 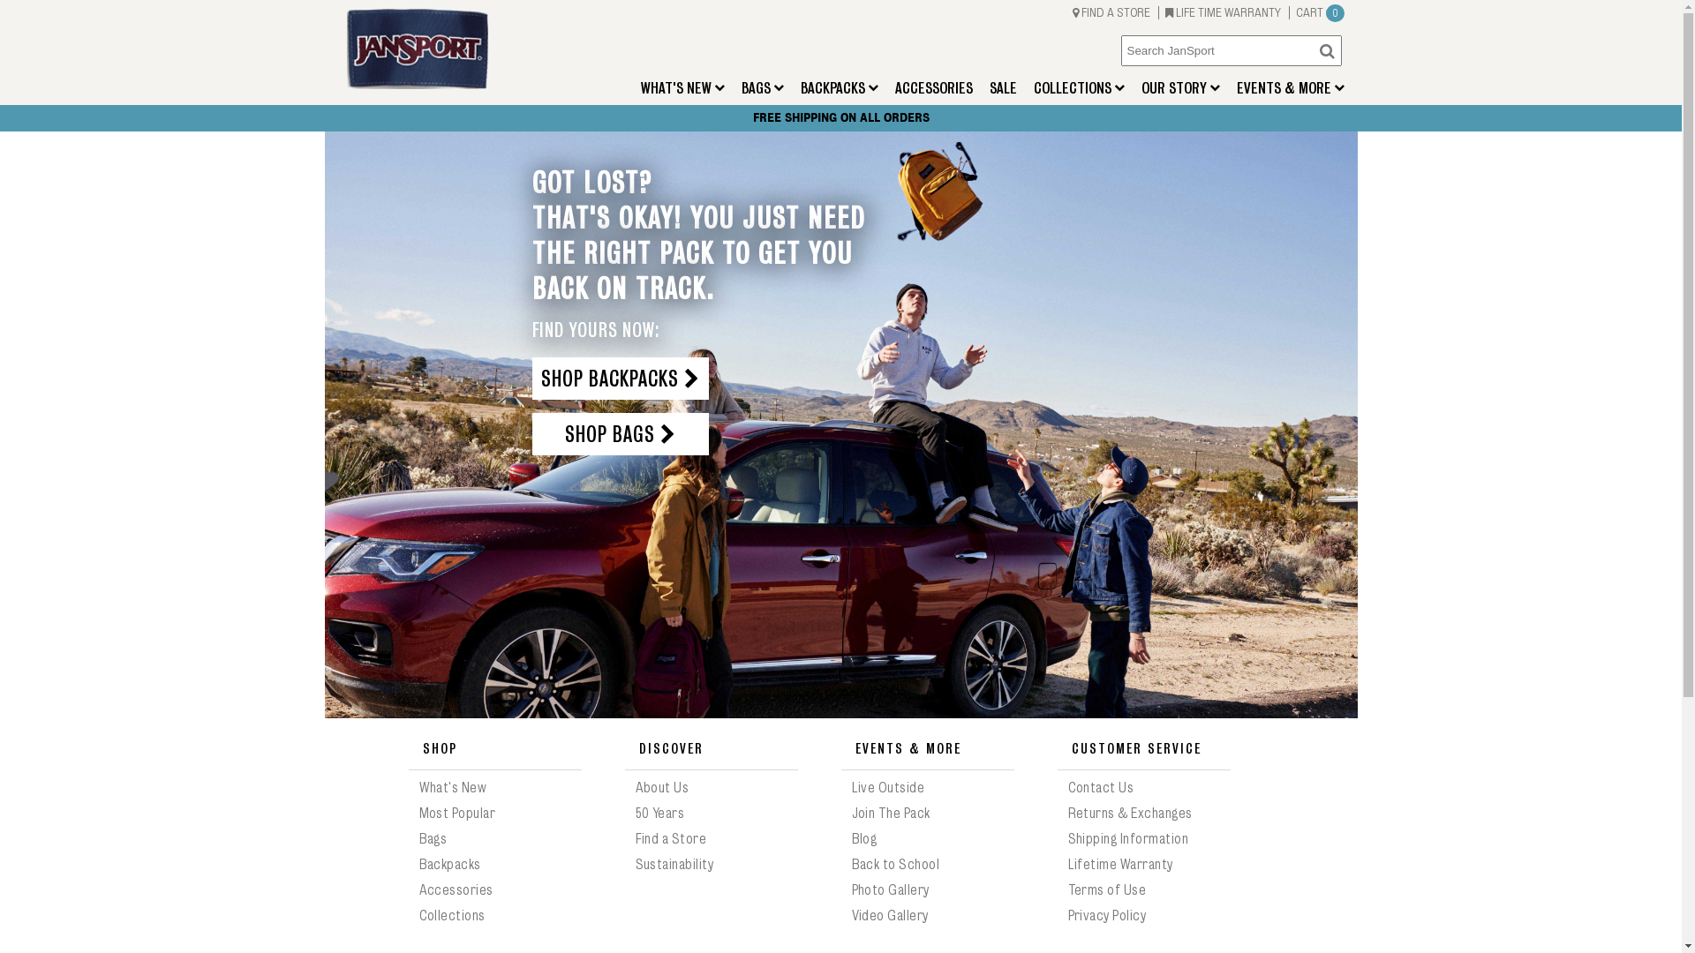 What do you see at coordinates (683, 86) in the screenshot?
I see `WHAT'S NEW` at bounding box center [683, 86].